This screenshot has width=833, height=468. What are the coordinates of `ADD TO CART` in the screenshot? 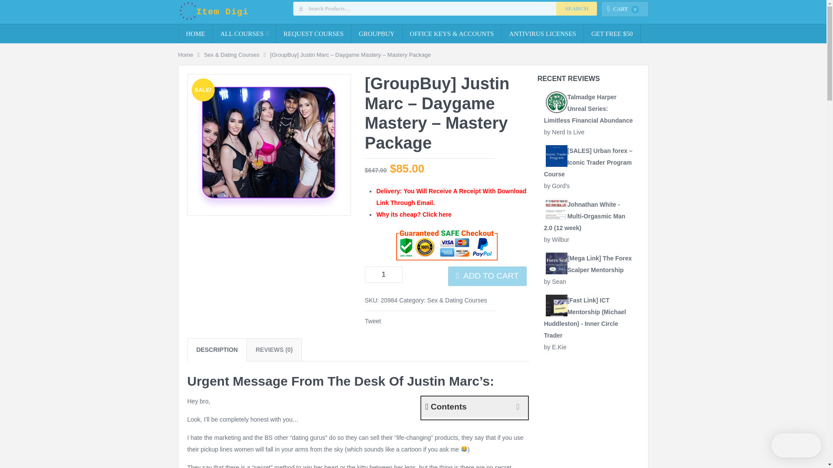 It's located at (487, 276).